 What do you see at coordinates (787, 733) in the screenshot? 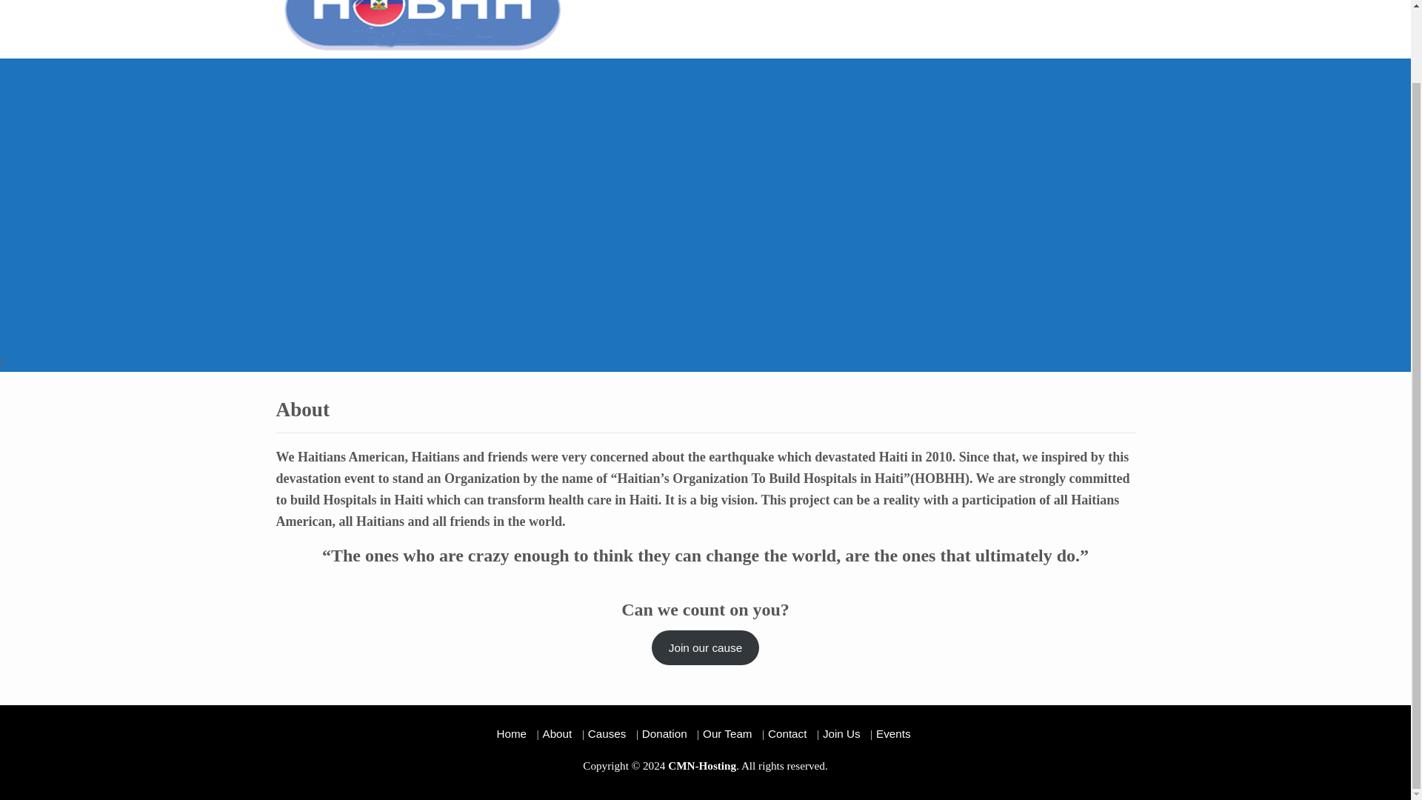
I see `Contact` at bounding box center [787, 733].